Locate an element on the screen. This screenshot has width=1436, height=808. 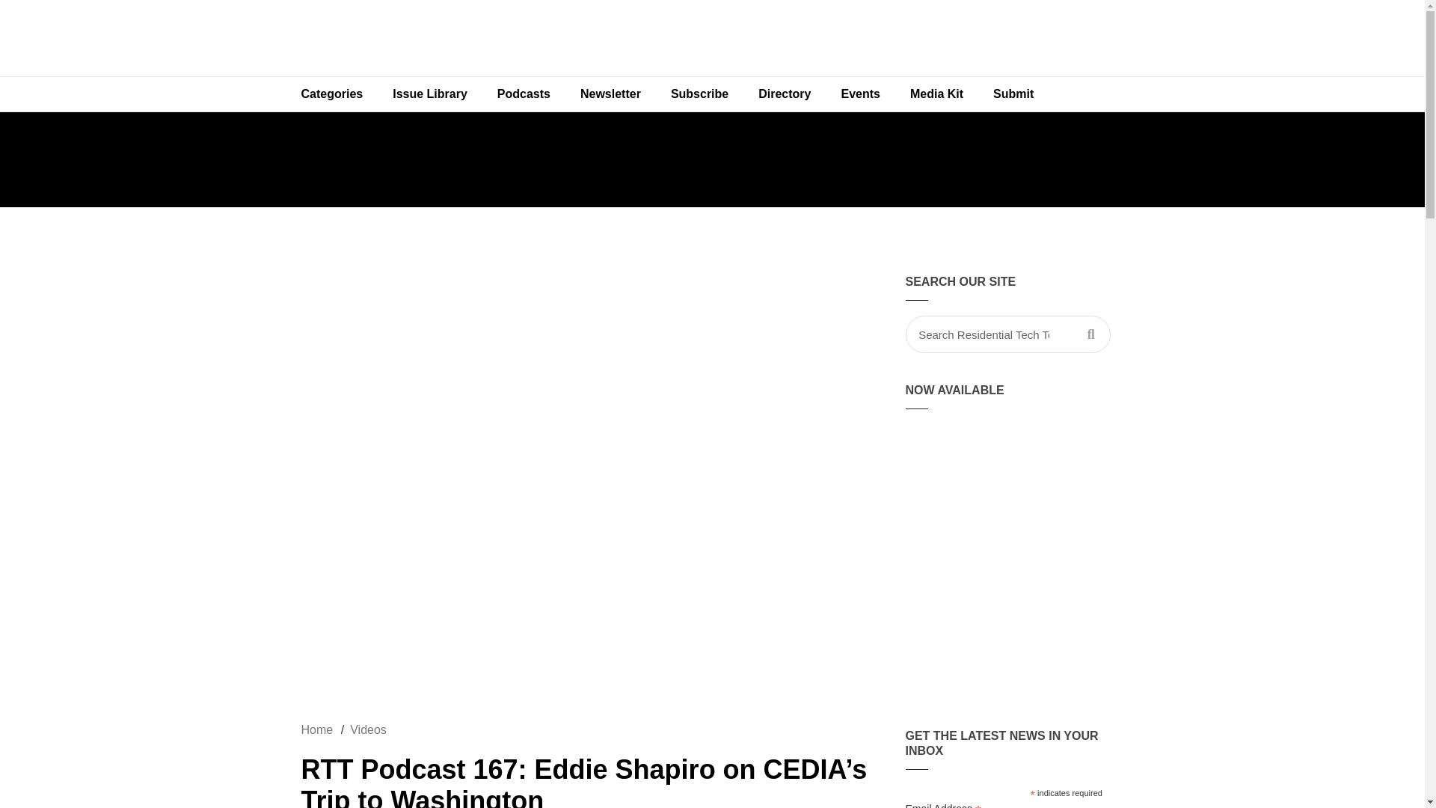
Issue Library is located at coordinates (429, 94).